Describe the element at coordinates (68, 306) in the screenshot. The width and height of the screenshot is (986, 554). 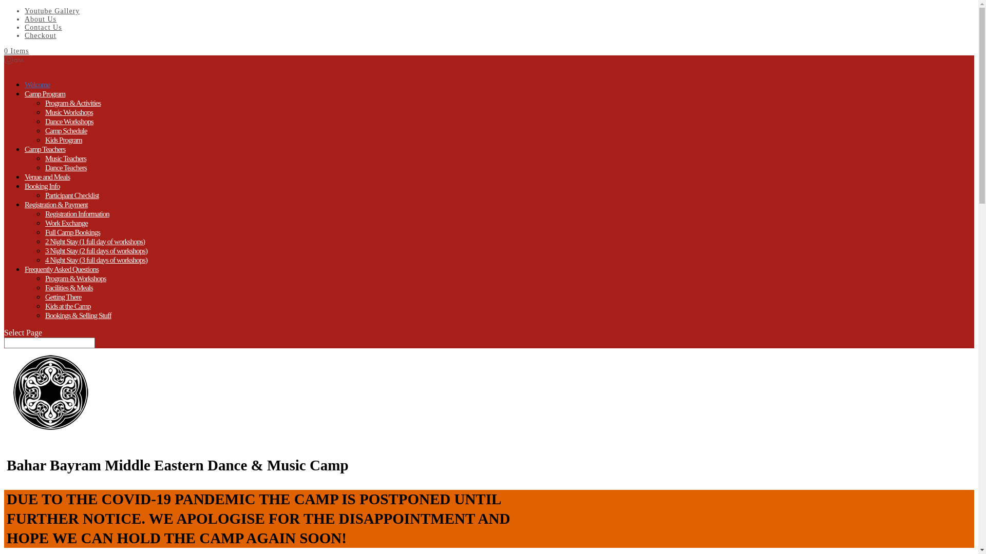
I see `Kids at the Camp` at that location.